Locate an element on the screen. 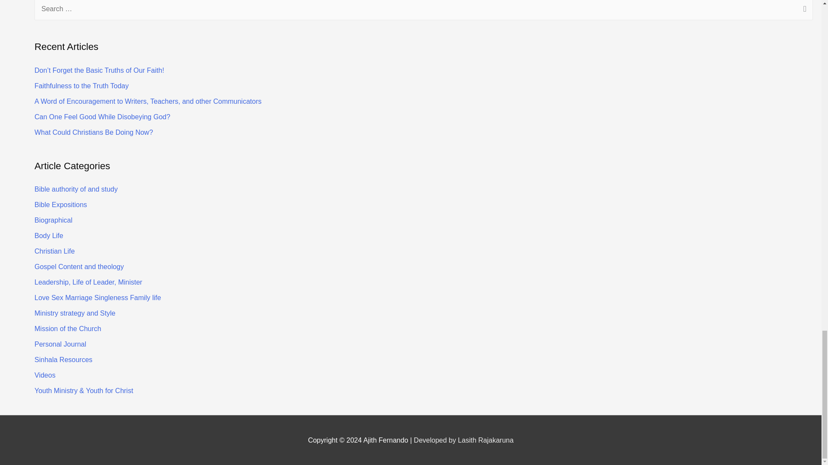 This screenshot has height=465, width=828. Love Sex Marriage Singleness Family life is located at coordinates (97, 297).